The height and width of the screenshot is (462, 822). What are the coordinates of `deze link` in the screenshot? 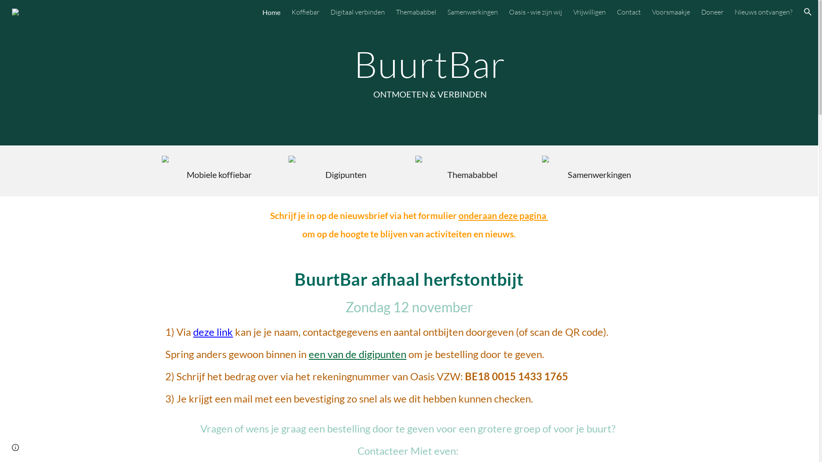 It's located at (213, 334).